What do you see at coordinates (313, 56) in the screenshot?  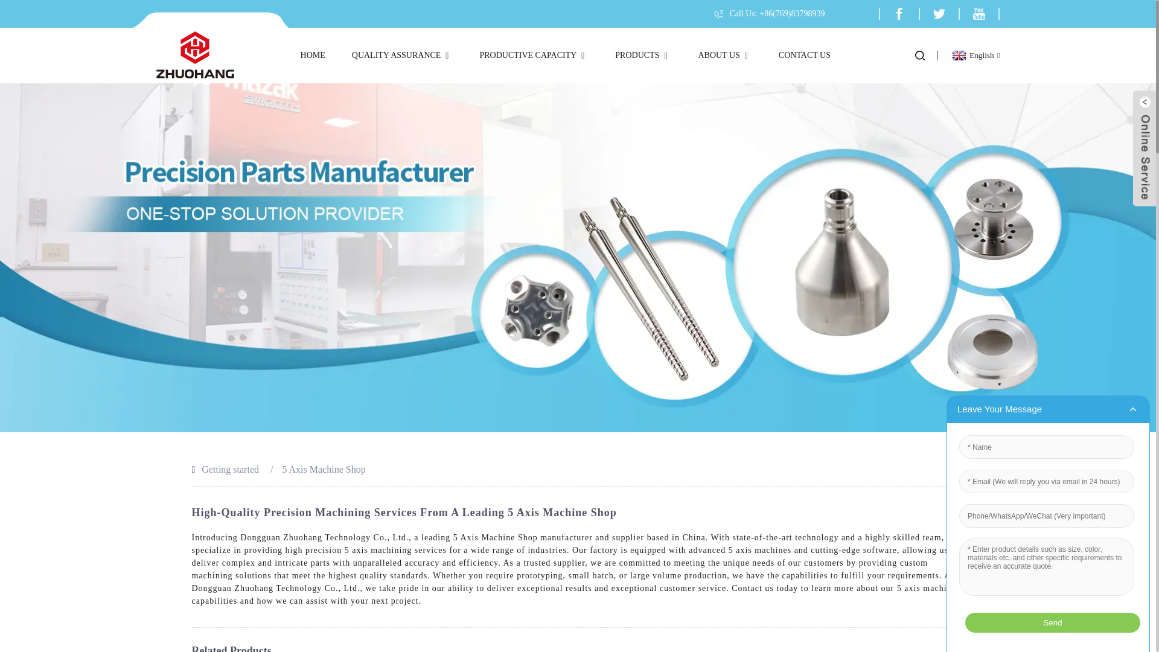 I see `HOME` at bounding box center [313, 56].